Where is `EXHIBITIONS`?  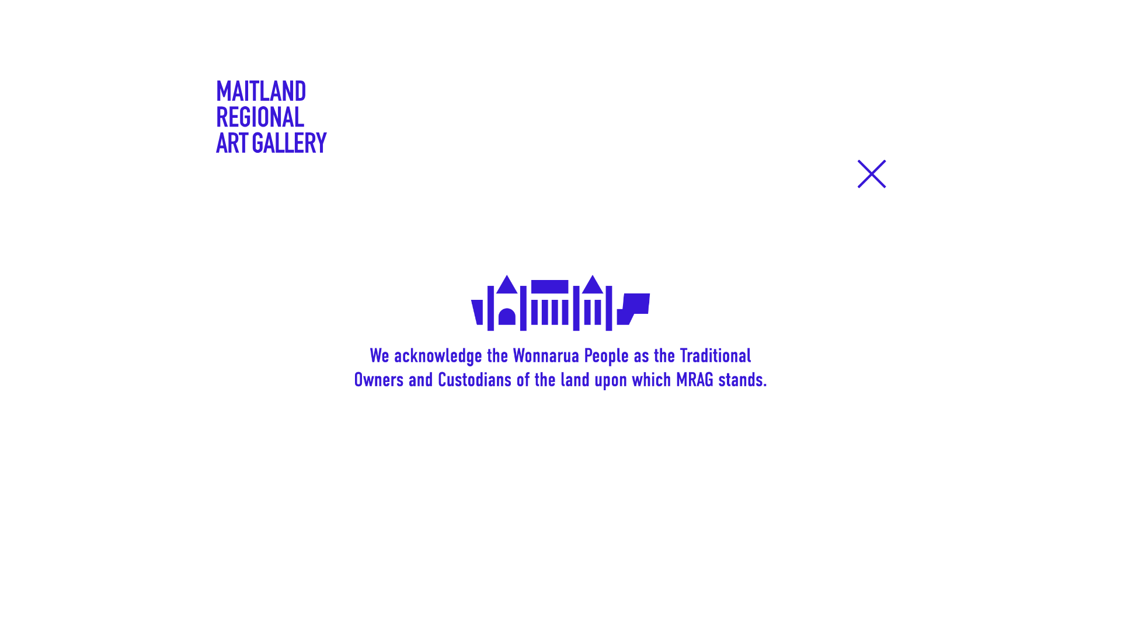 EXHIBITIONS is located at coordinates (266, 533).